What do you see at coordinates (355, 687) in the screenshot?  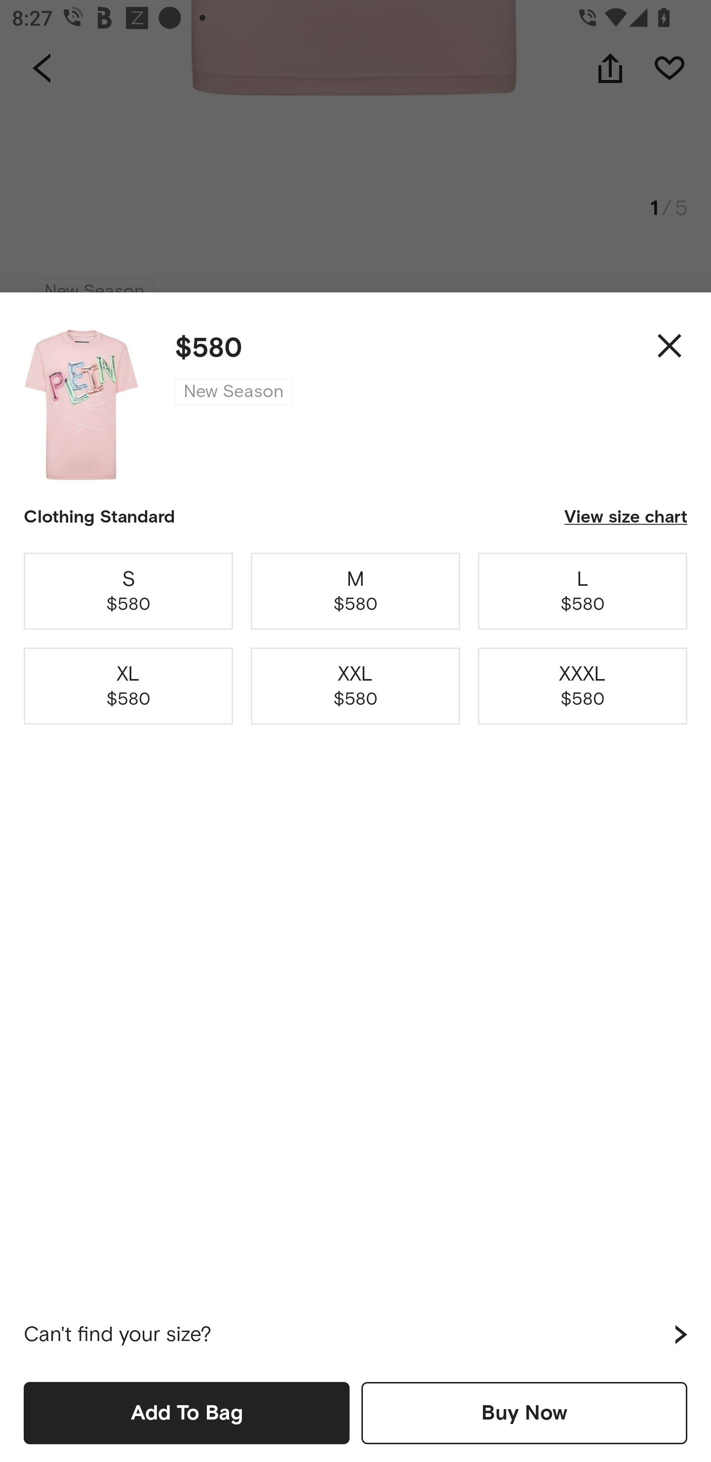 I see `XXL $580` at bounding box center [355, 687].